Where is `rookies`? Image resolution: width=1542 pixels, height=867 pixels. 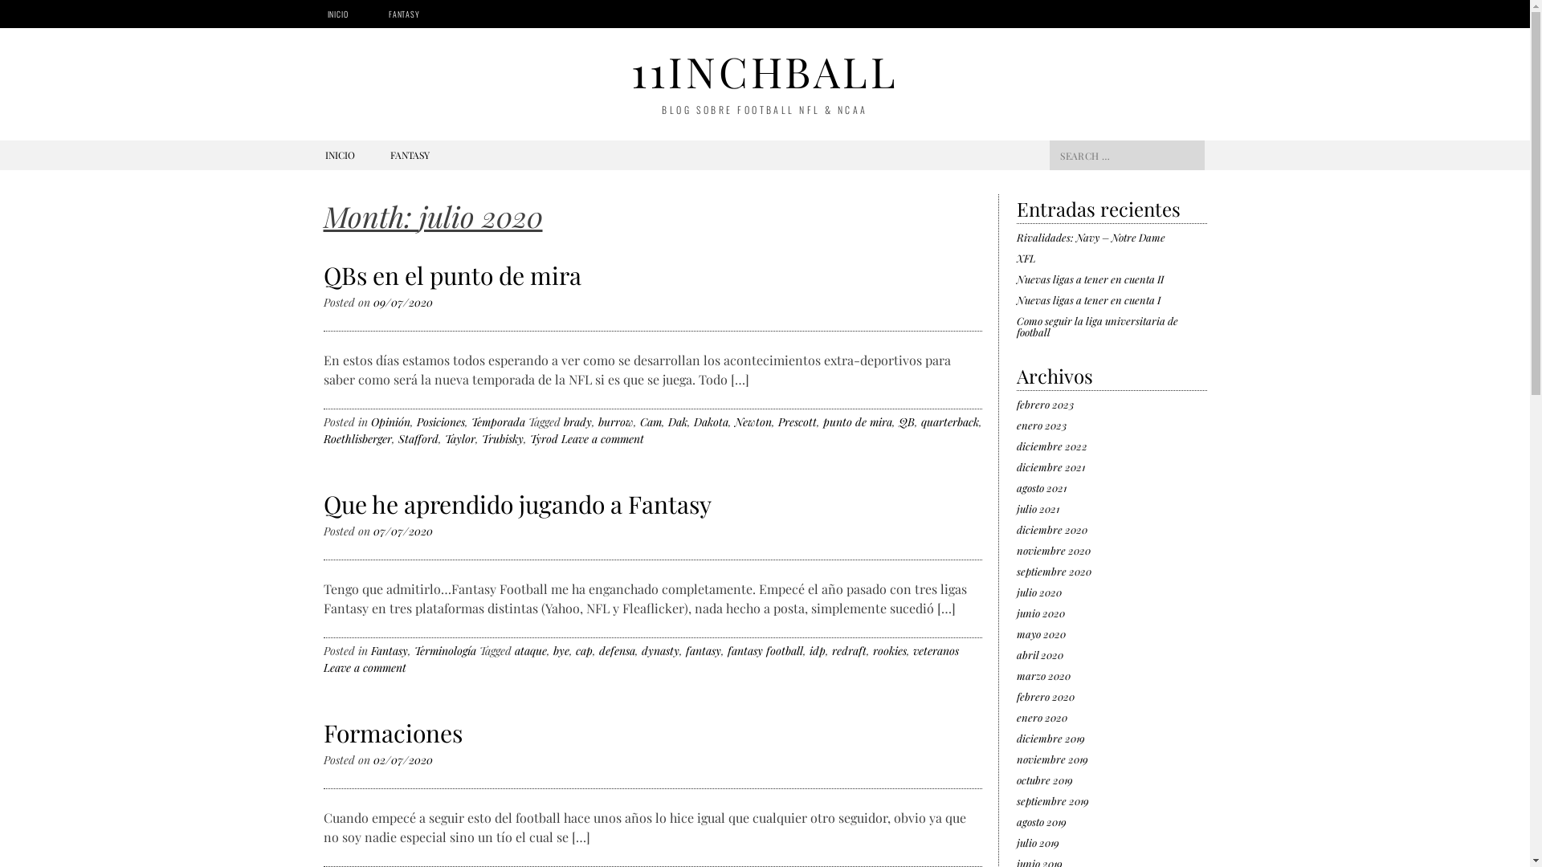 rookies is located at coordinates (889, 650).